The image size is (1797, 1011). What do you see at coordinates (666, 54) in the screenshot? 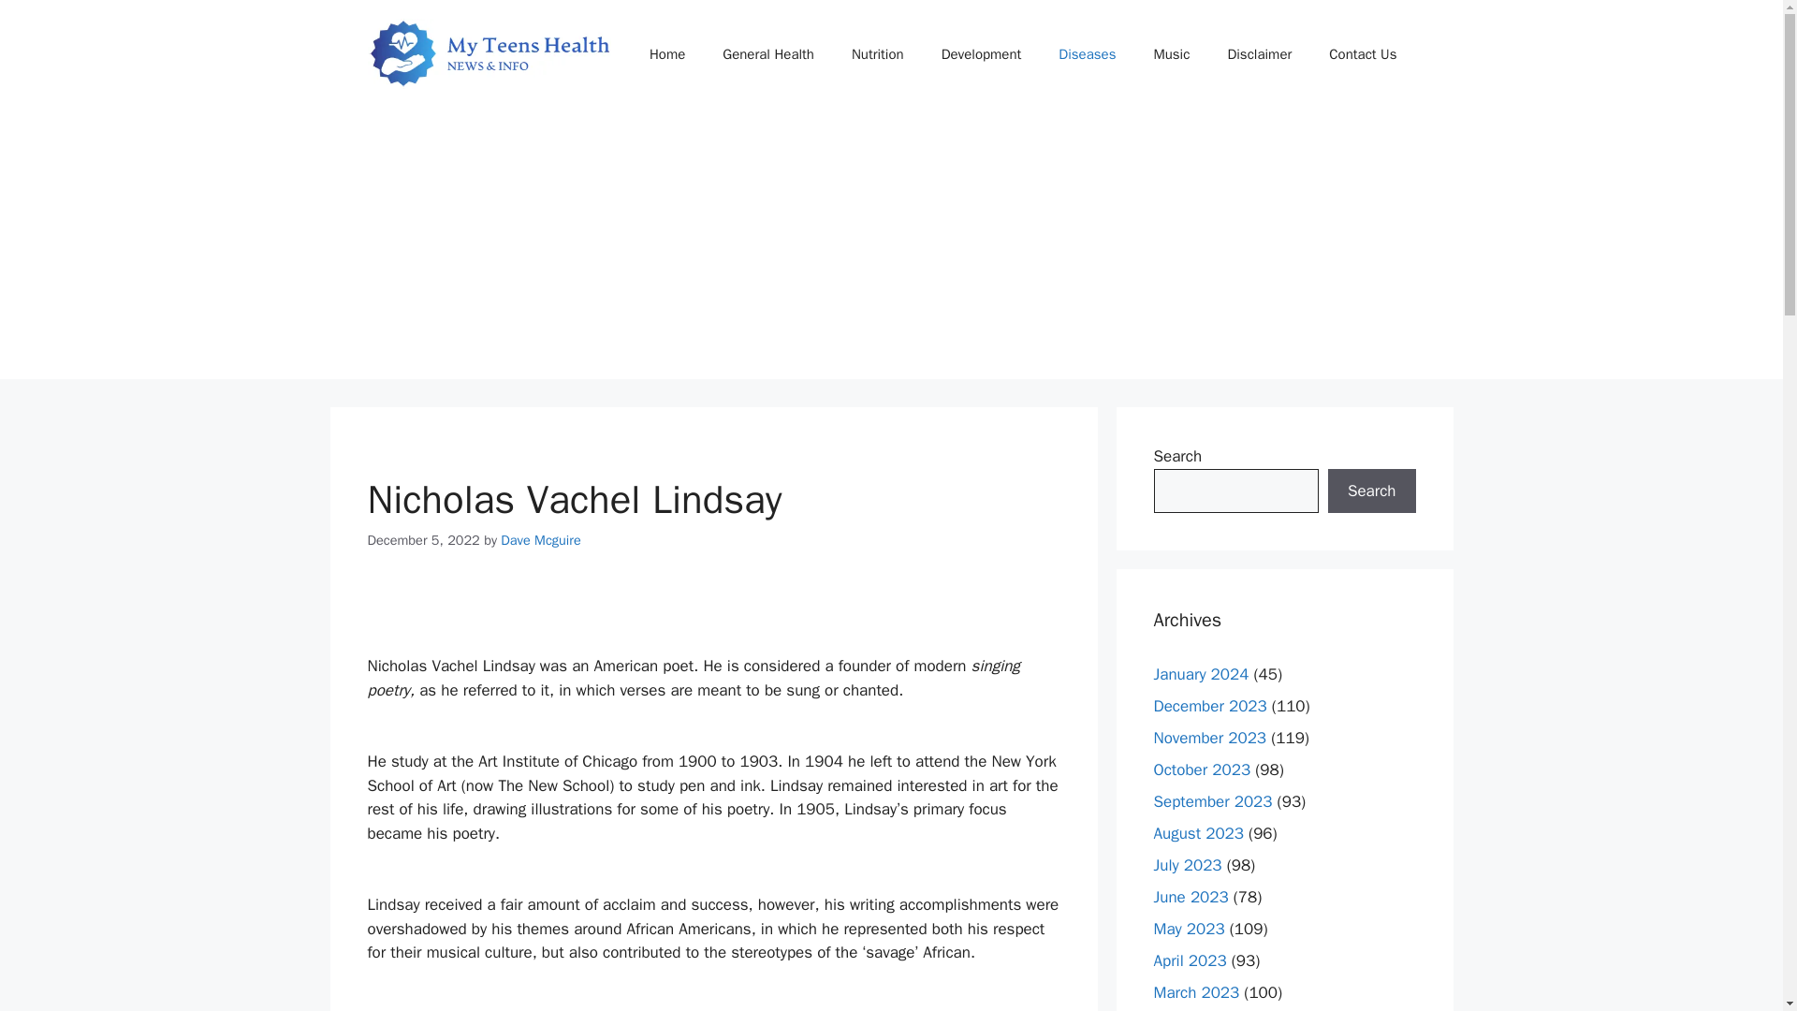
I see `Home` at bounding box center [666, 54].